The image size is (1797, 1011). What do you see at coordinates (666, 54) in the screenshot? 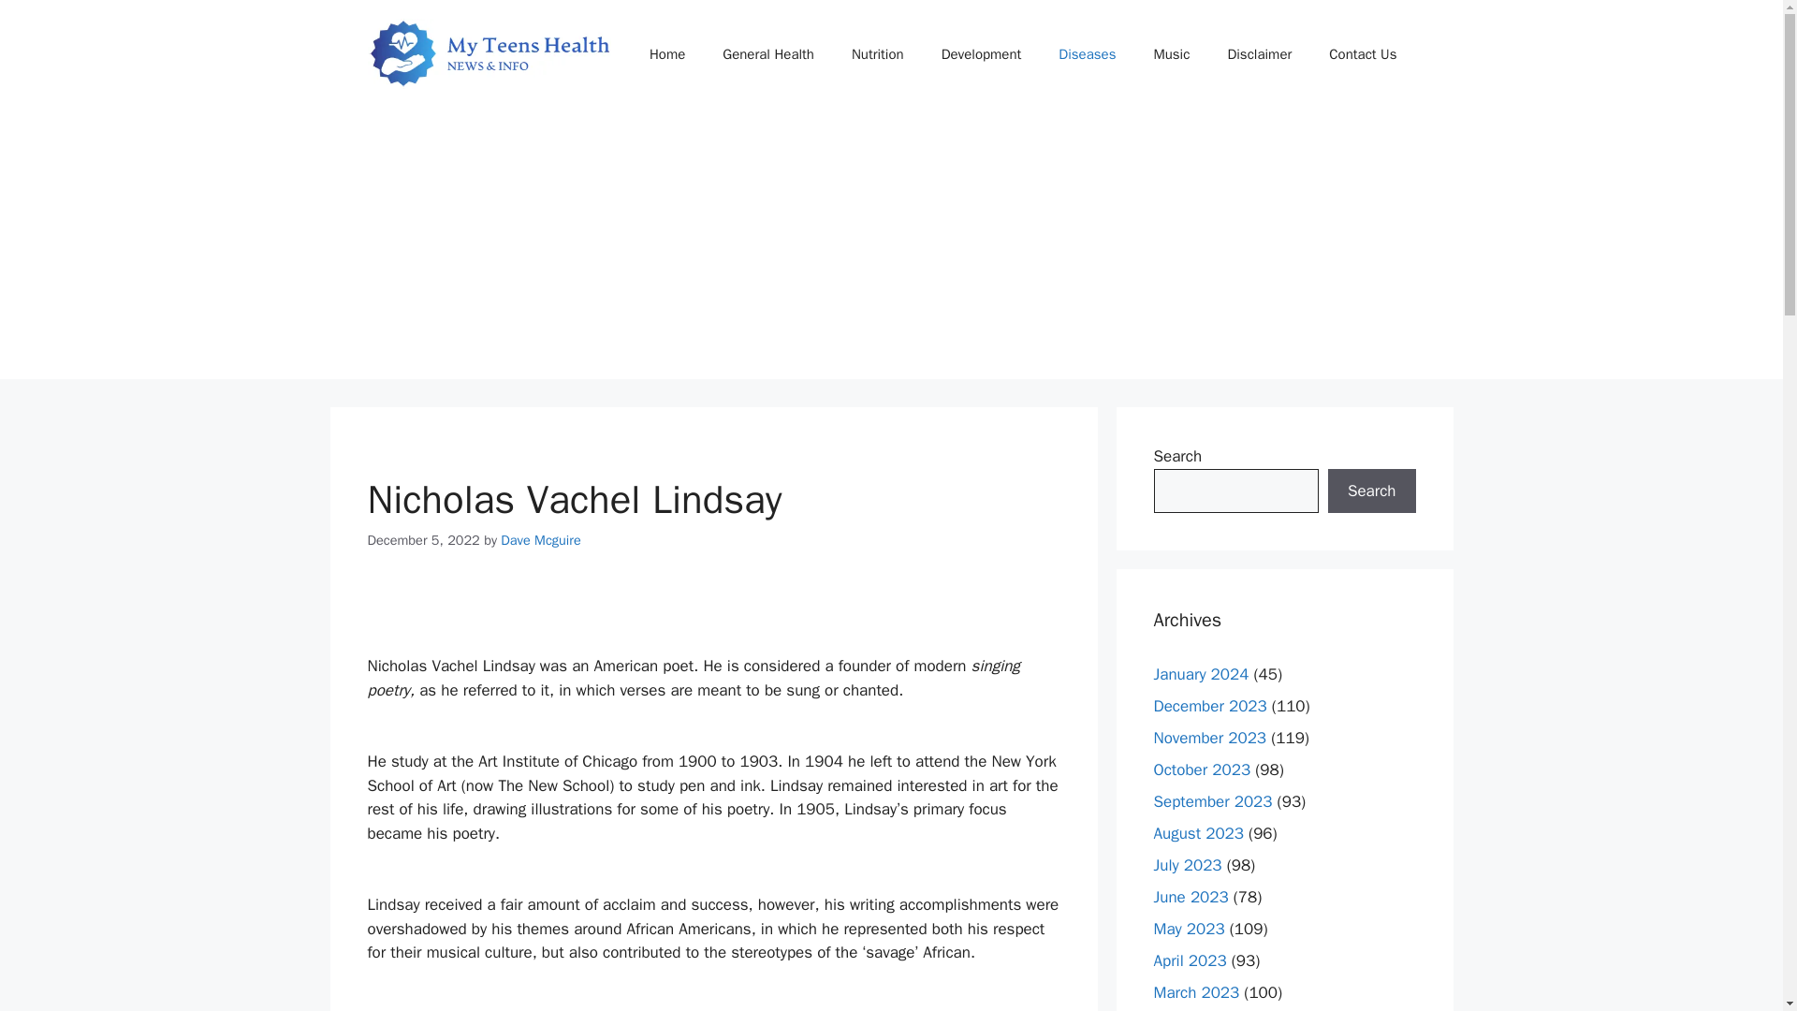
I see `Home` at bounding box center [666, 54].